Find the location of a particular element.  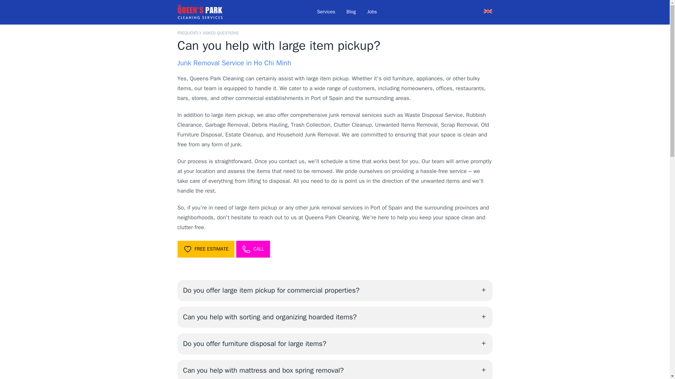

Junk Removal Service in Ho Chi Minh is located at coordinates (234, 63).